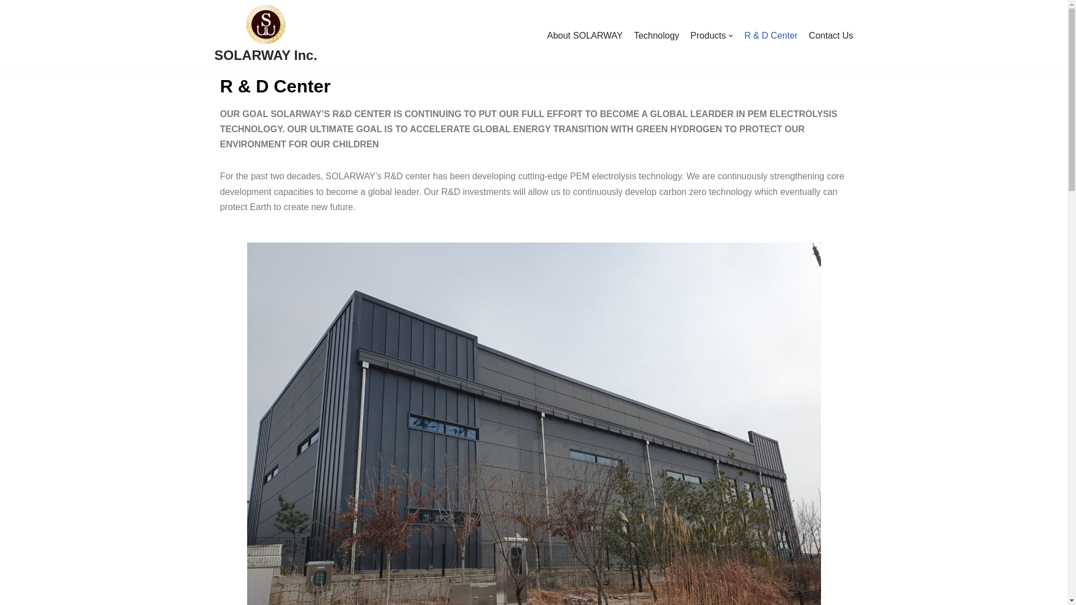 This screenshot has height=605, width=1076. I want to click on About SOLARWAY, so click(585, 35).